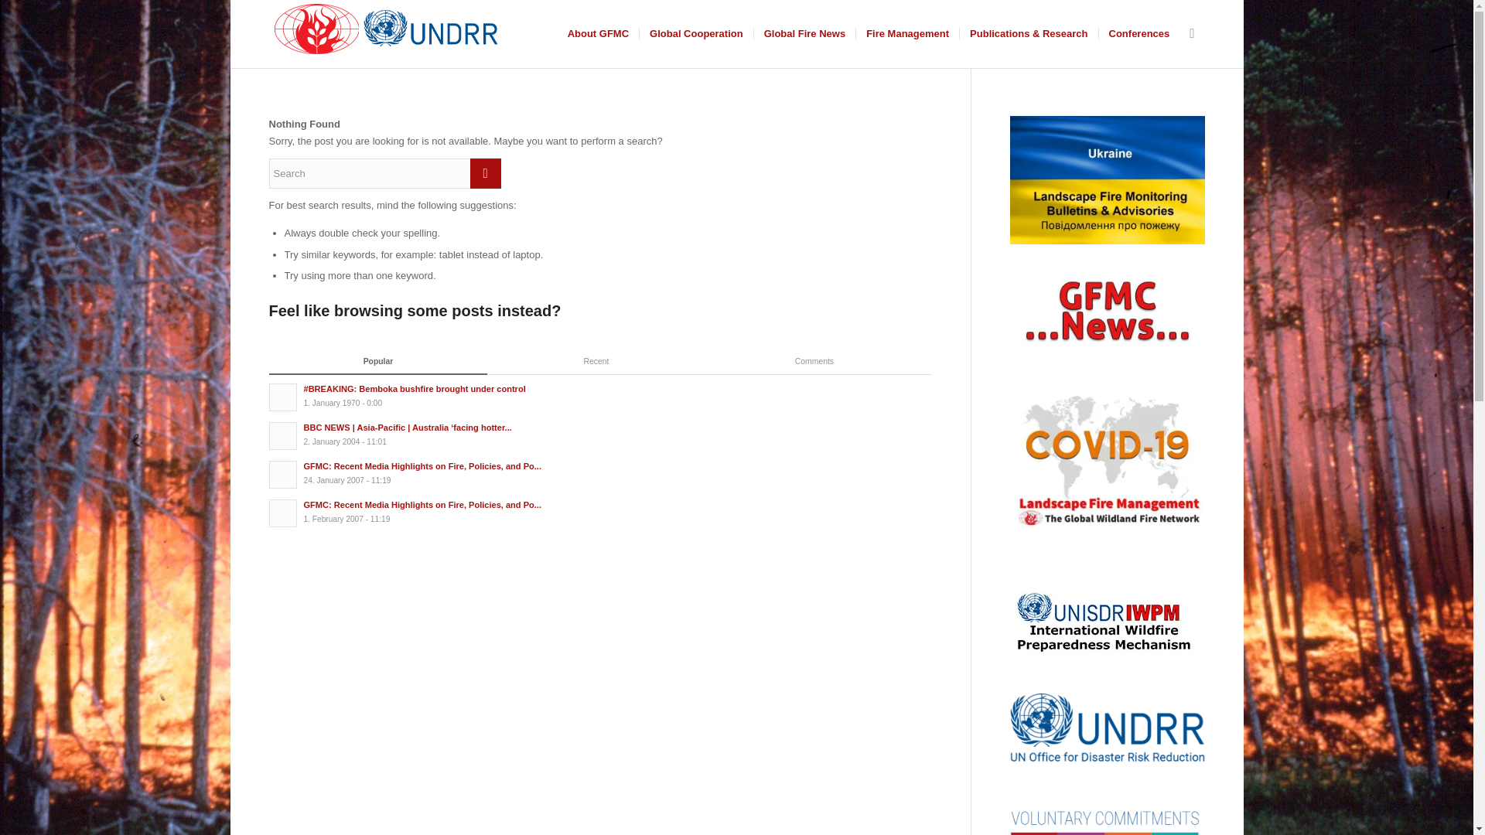 Image resolution: width=1485 pixels, height=835 pixels. Describe the element at coordinates (695, 34) in the screenshot. I see `Global Cooperation` at that location.